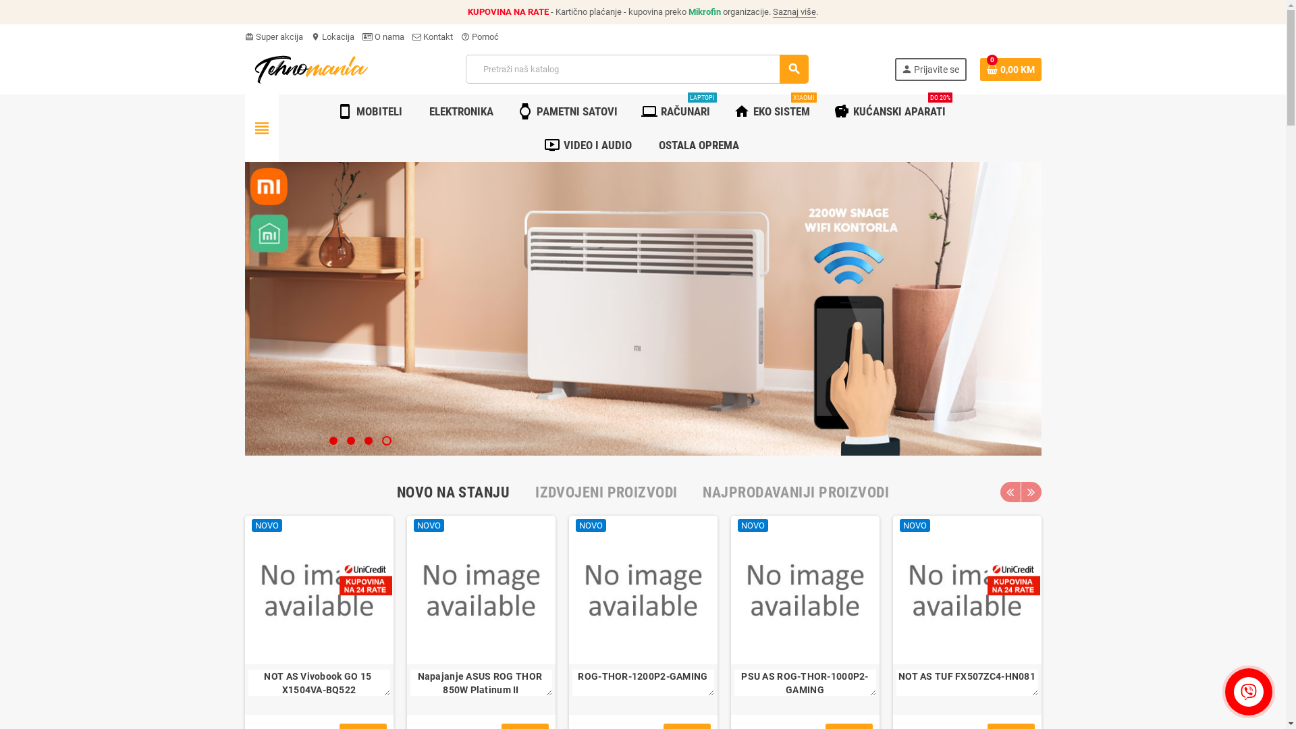 This screenshot has height=729, width=1296. I want to click on Napajanje ASUS ROG THOR 850W Platinum II, so click(481, 683).